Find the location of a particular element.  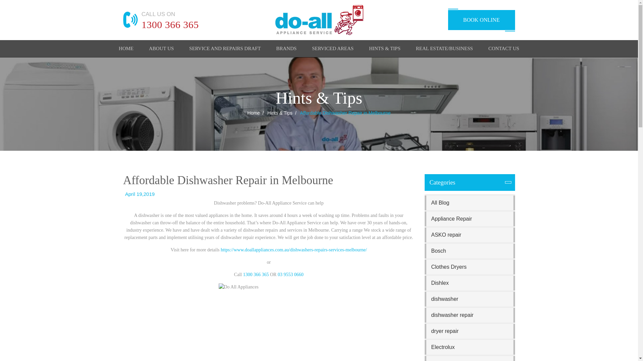

dishwasher is located at coordinates (470, 299).